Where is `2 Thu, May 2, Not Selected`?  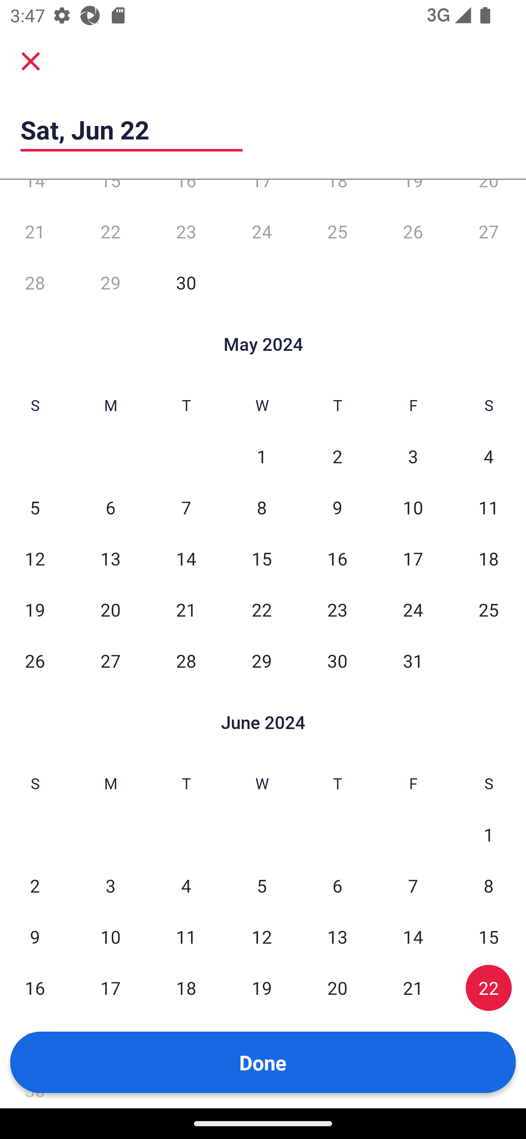
2 Thu, May 2, Not Selected is located at coordinates (337, 456).